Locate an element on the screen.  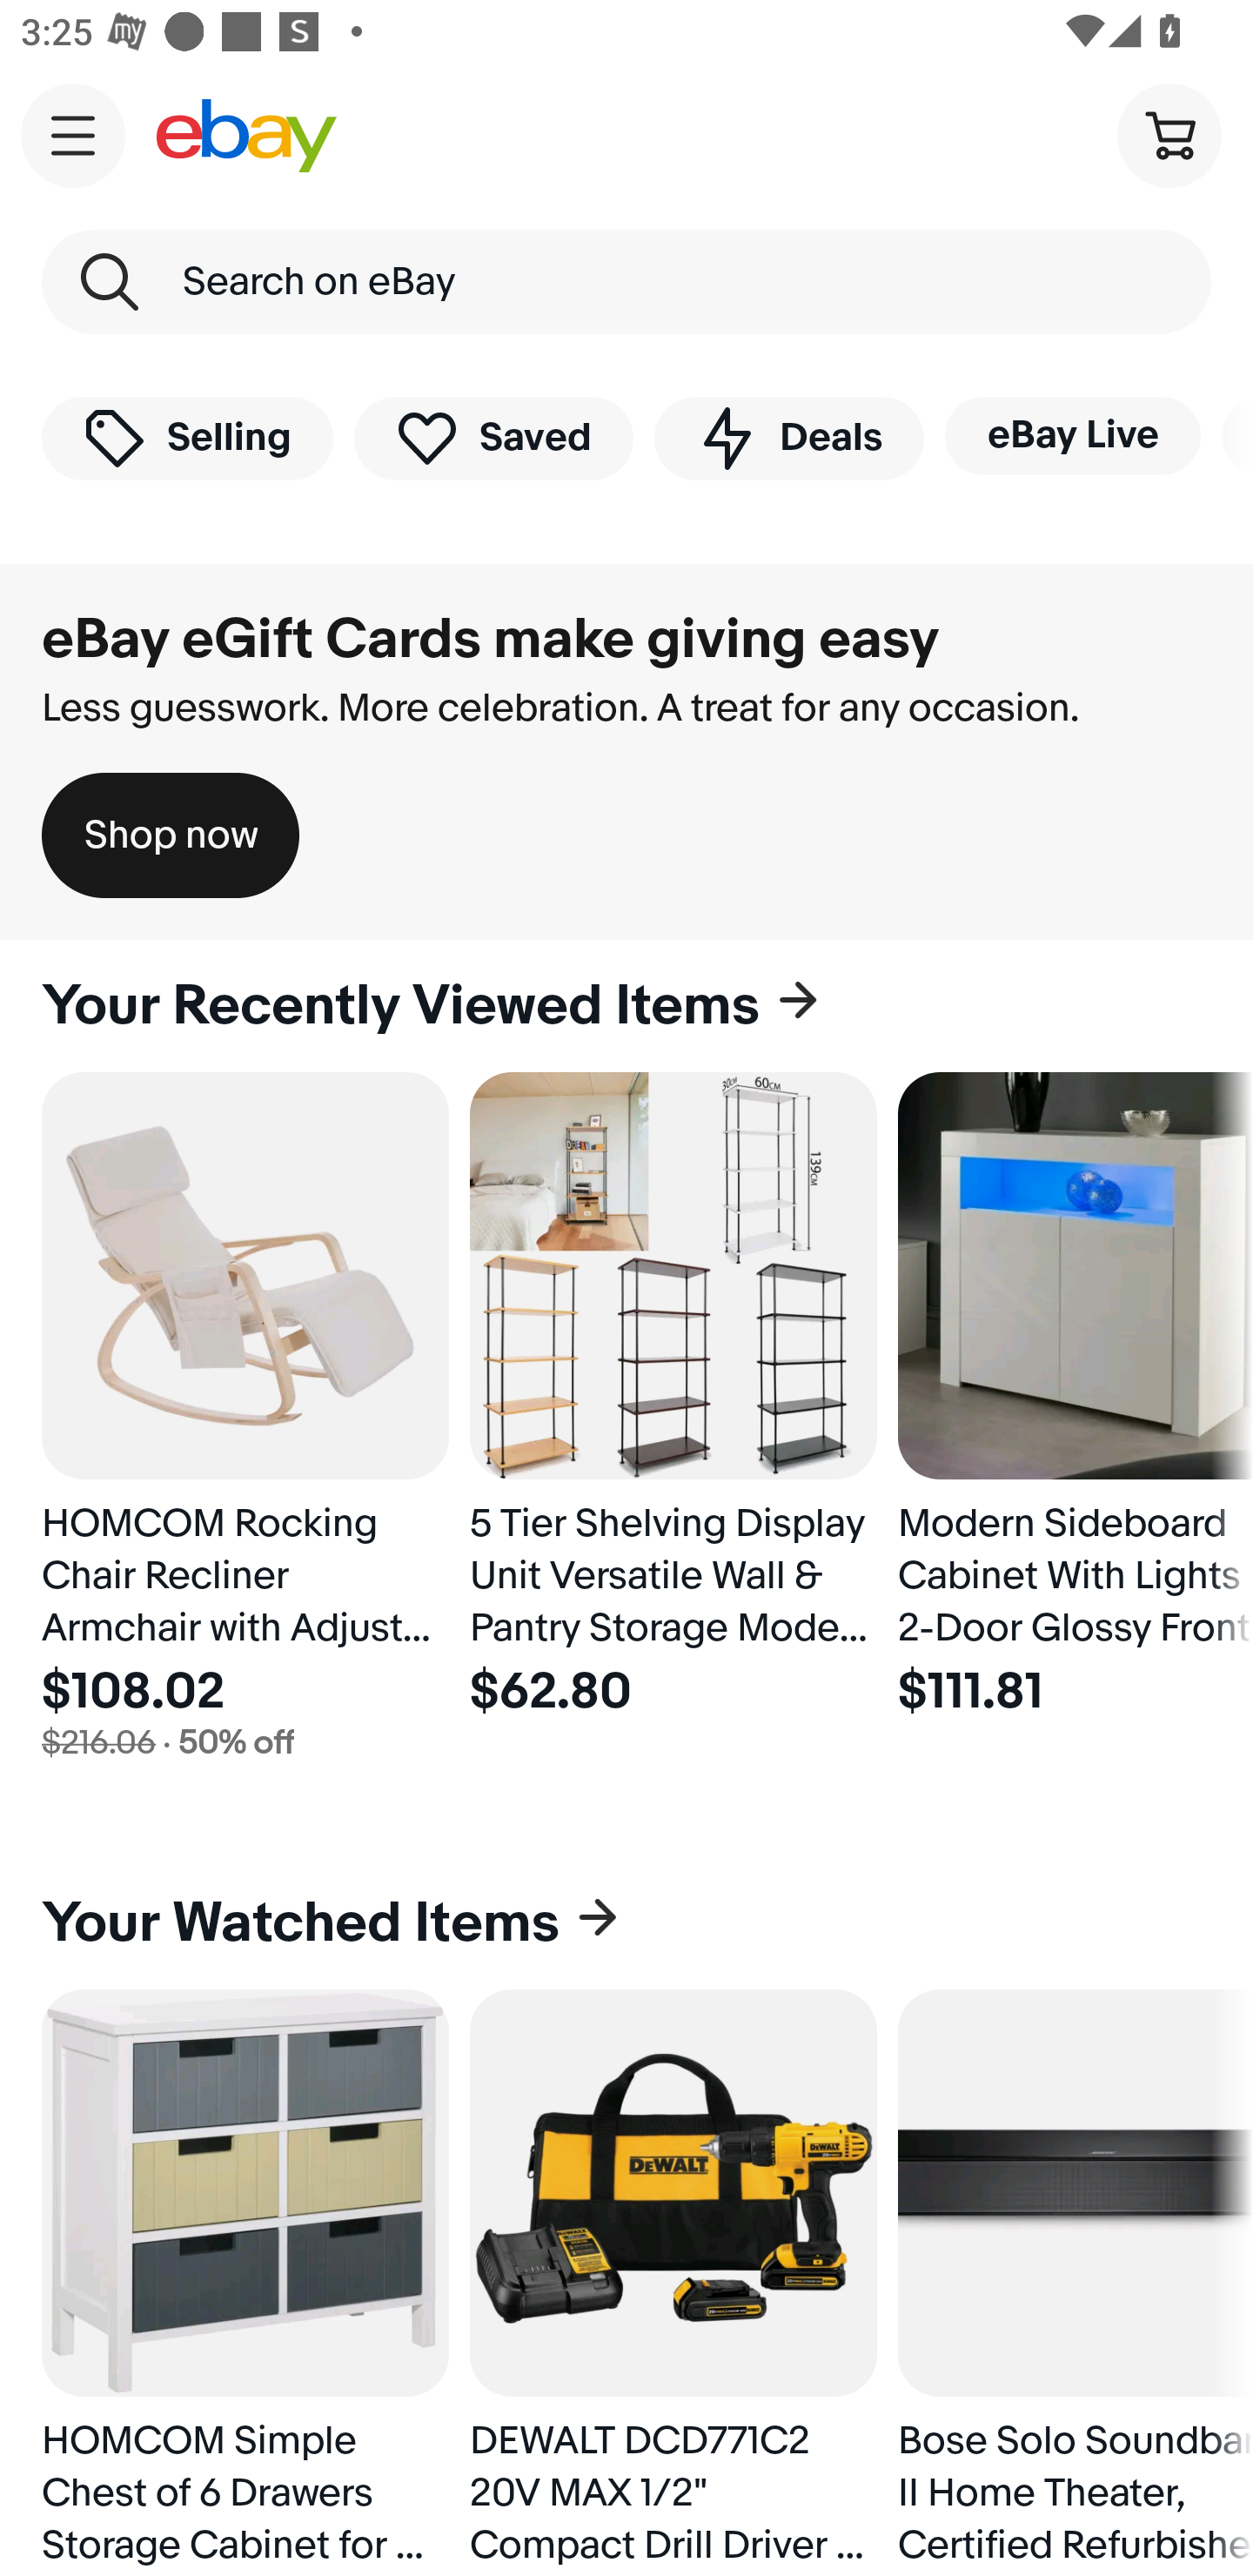
Selling is located at coordinates (187, 437).